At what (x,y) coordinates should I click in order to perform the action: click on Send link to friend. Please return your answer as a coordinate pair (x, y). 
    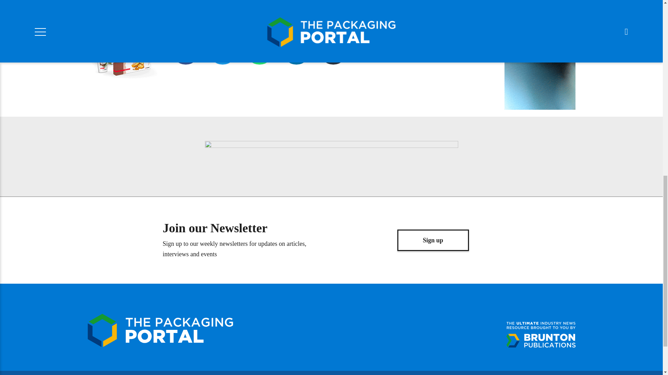
    Looking at the image, I should click on (333, 50).